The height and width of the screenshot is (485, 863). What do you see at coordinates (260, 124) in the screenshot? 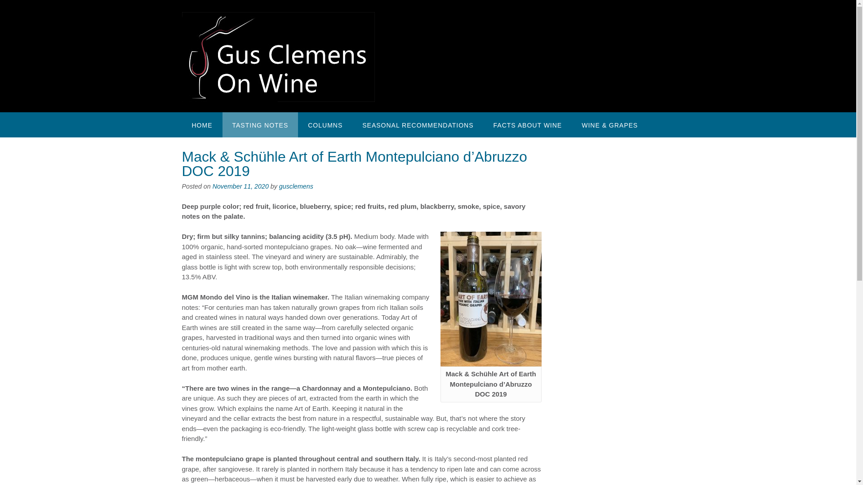
I see `TASTING NOTES` at bounding box center [260, 124].